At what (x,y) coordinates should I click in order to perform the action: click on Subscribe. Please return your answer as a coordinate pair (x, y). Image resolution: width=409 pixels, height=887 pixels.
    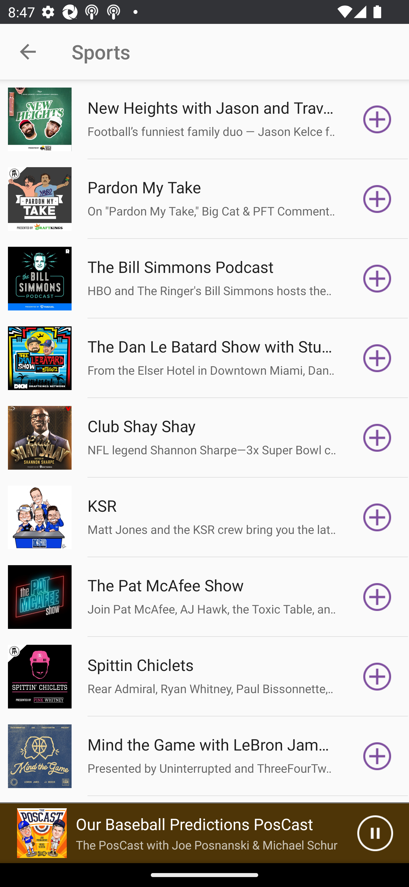
    Looking at the image, I should click on (377, 358).